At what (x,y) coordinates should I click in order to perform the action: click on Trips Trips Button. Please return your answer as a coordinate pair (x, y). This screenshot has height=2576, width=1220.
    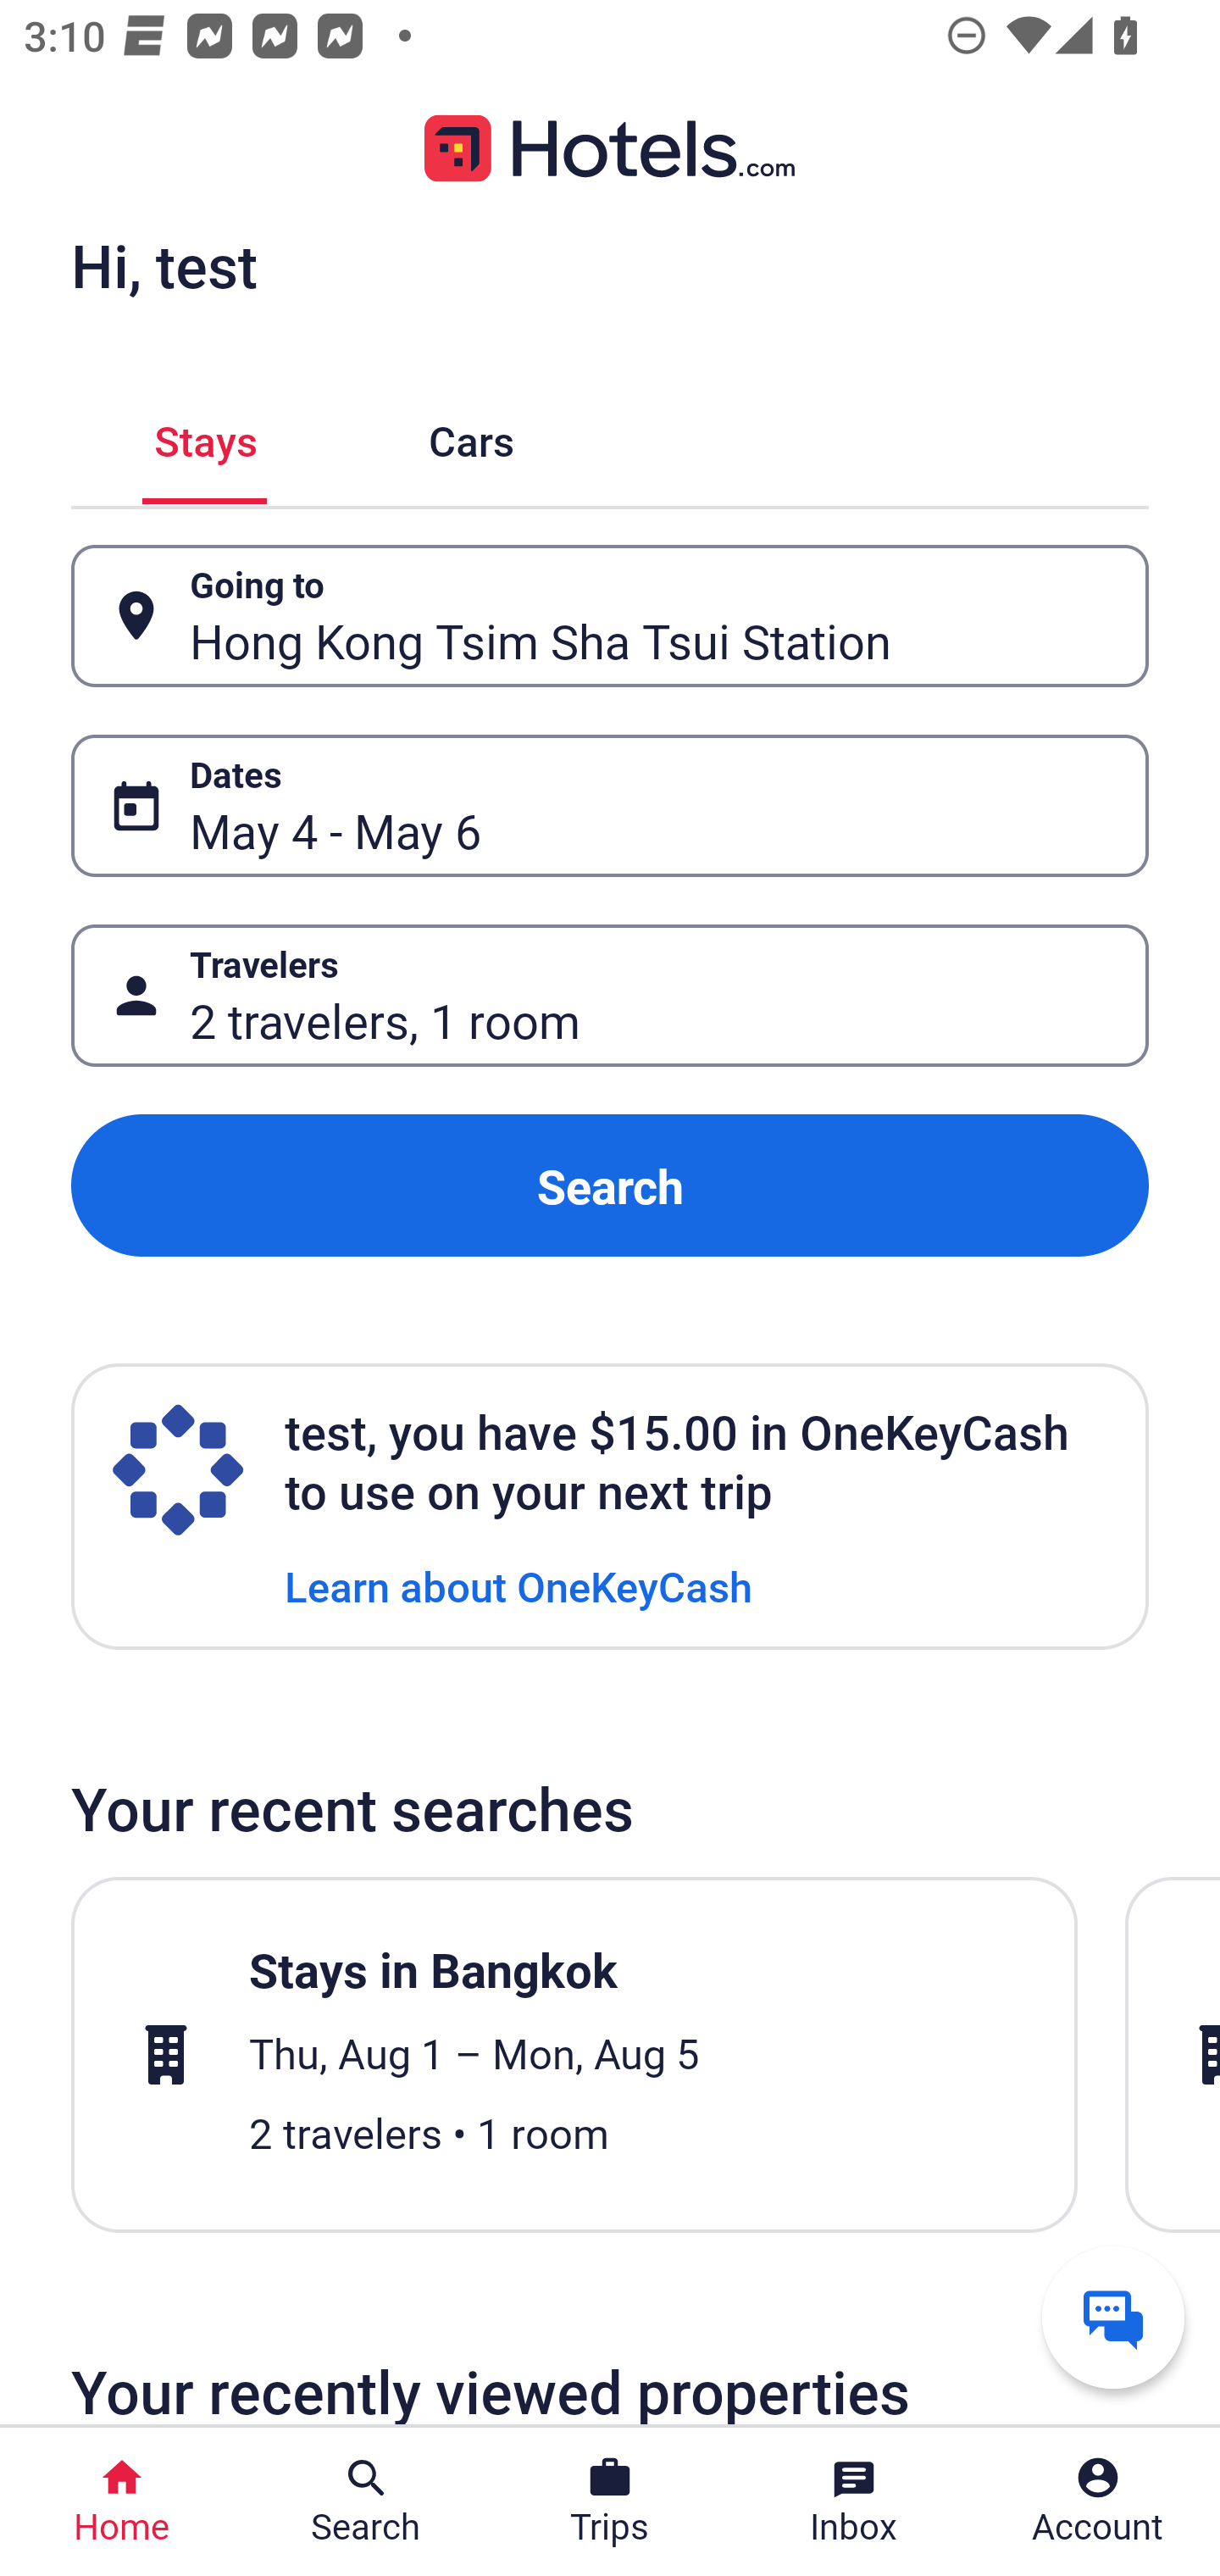
    Looking at the image, I should click on (610, 2501).